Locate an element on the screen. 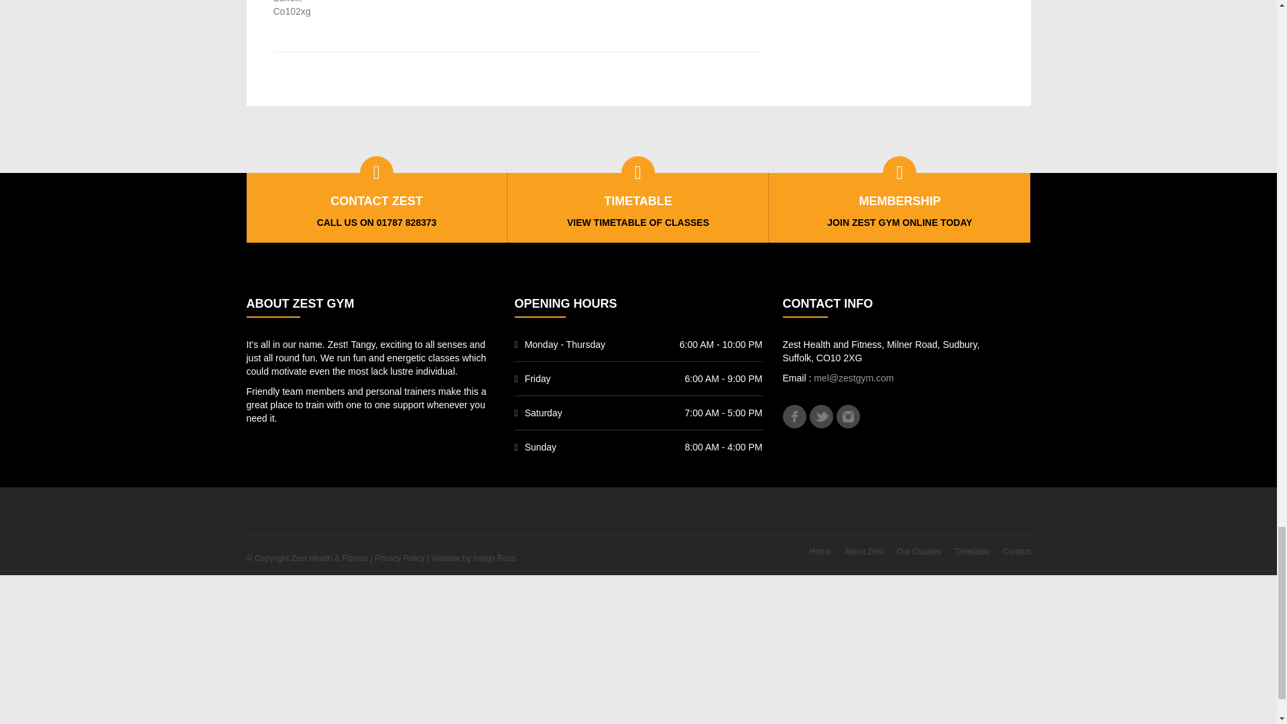 The image size is (1287, 724). JOIN ZEST GYM ONLINE TODAY is located at coordinates (900, 223).